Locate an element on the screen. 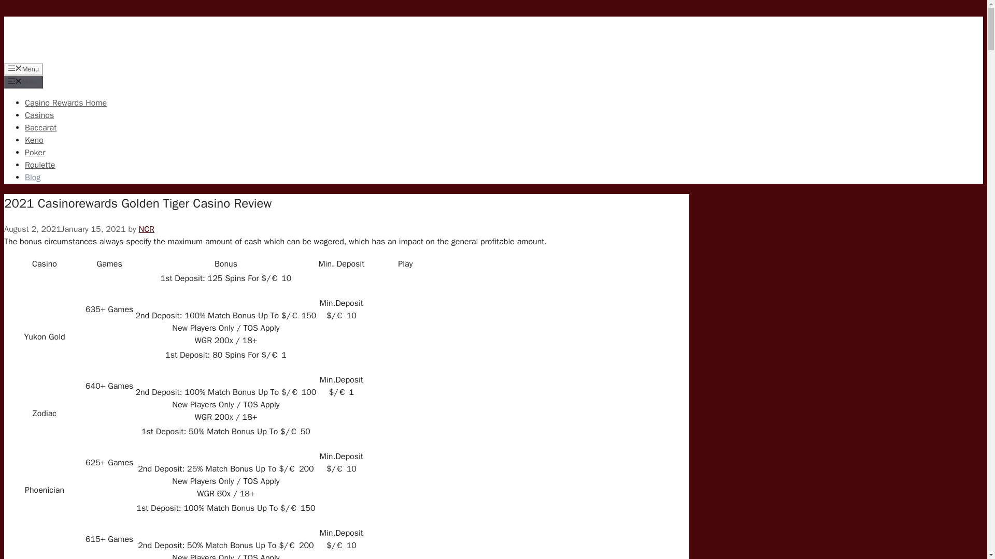  Poker is located at coordinates (35, 152).